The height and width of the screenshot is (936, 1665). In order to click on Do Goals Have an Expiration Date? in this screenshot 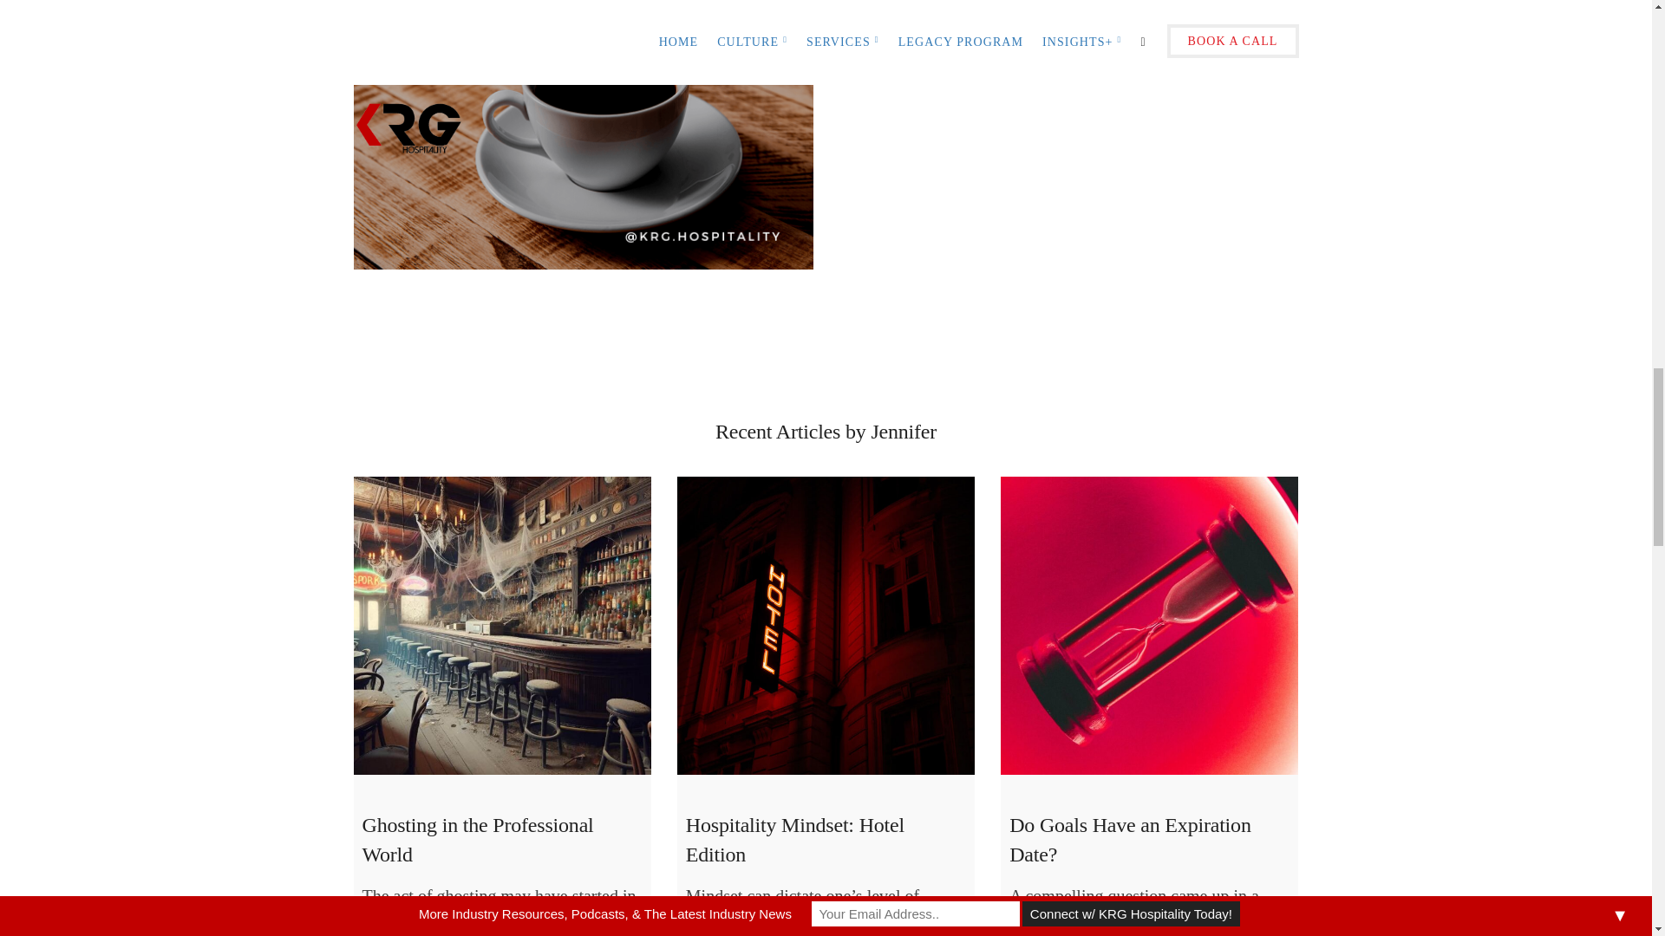, I will do `click(1149, 625)`.